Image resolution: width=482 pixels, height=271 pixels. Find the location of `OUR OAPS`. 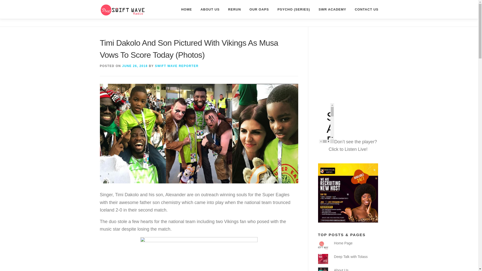

OUR OAPS is located at coordinates (259, 9).